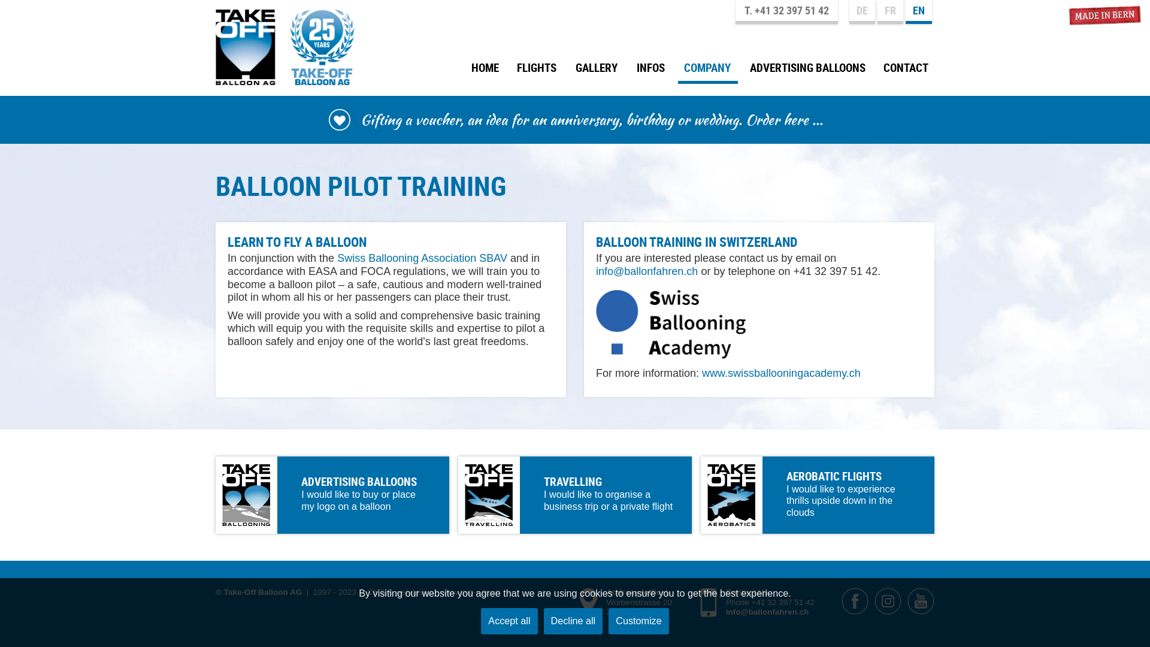  What do you see at coordinates (422, 258) in the screenshot?
I see `Swiss Ballooning Association SBAV` at bounding box center [422, 258].